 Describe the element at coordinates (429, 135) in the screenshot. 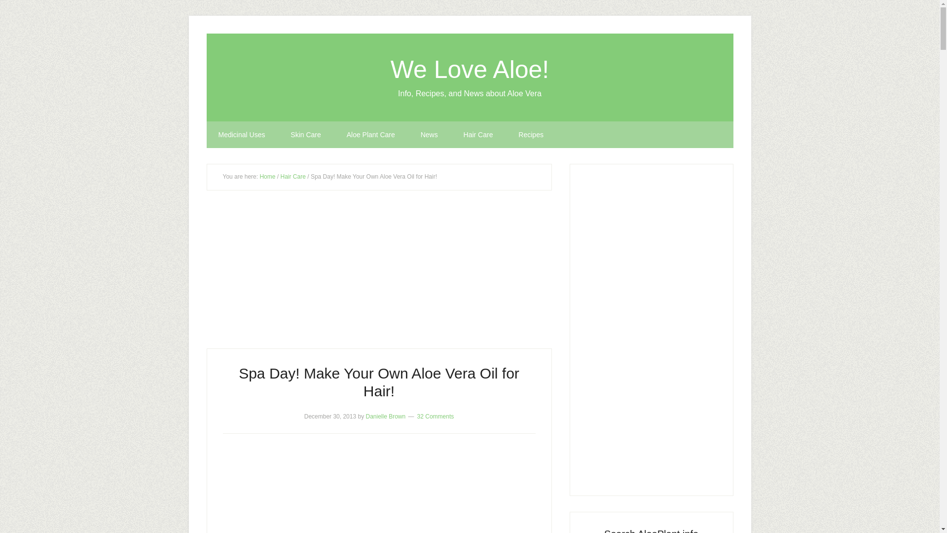

I see `News` at that location.